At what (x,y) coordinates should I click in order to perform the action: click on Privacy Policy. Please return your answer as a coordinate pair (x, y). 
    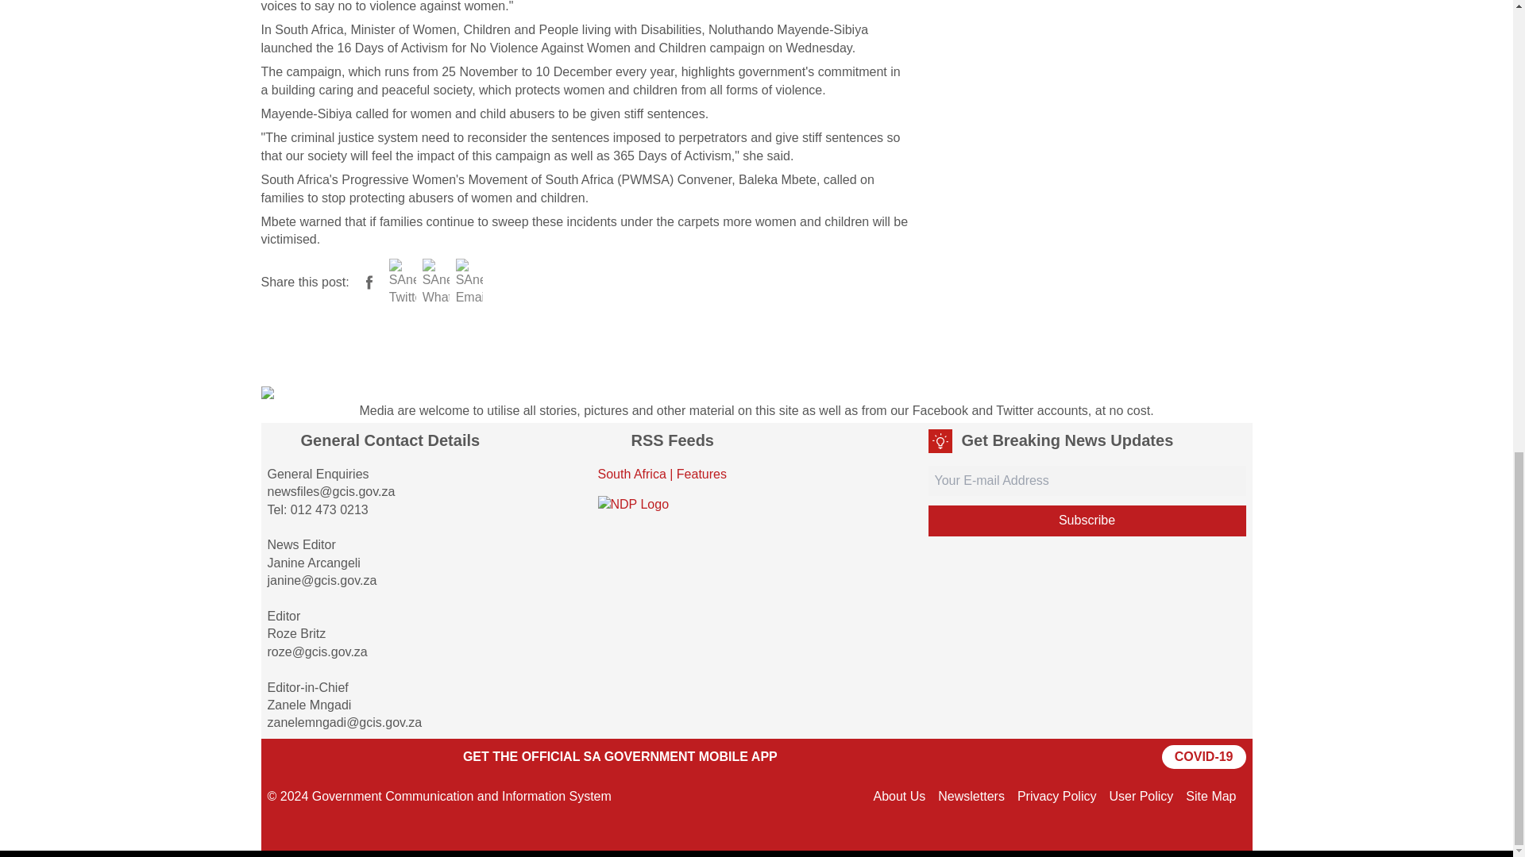
    Looking at the image, I should click on (1056, 795).